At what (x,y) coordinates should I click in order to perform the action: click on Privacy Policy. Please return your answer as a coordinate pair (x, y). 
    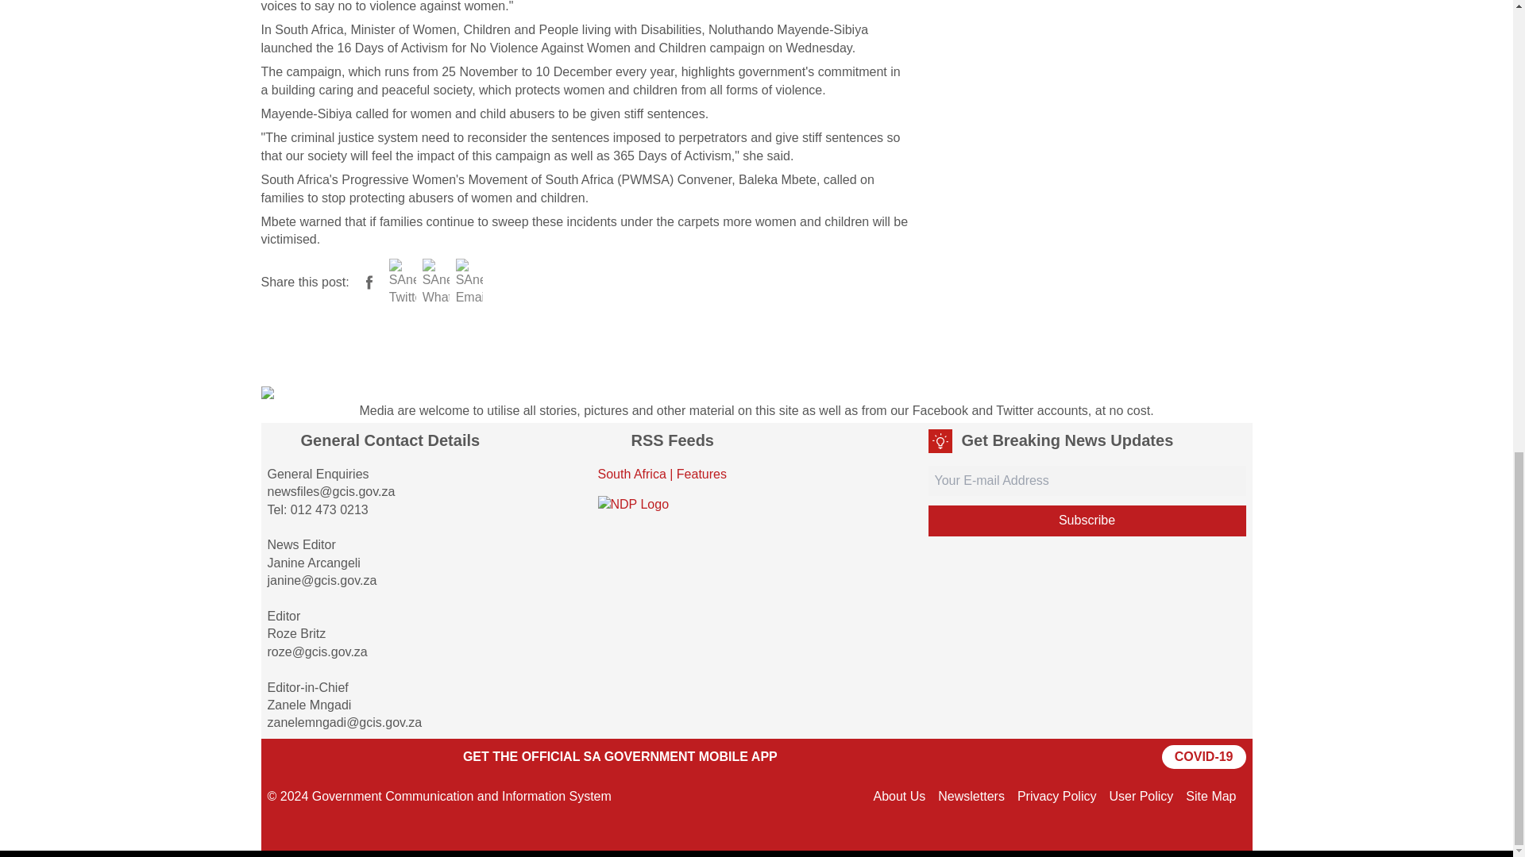
    Looking at the image, I should click on (1056, 795).